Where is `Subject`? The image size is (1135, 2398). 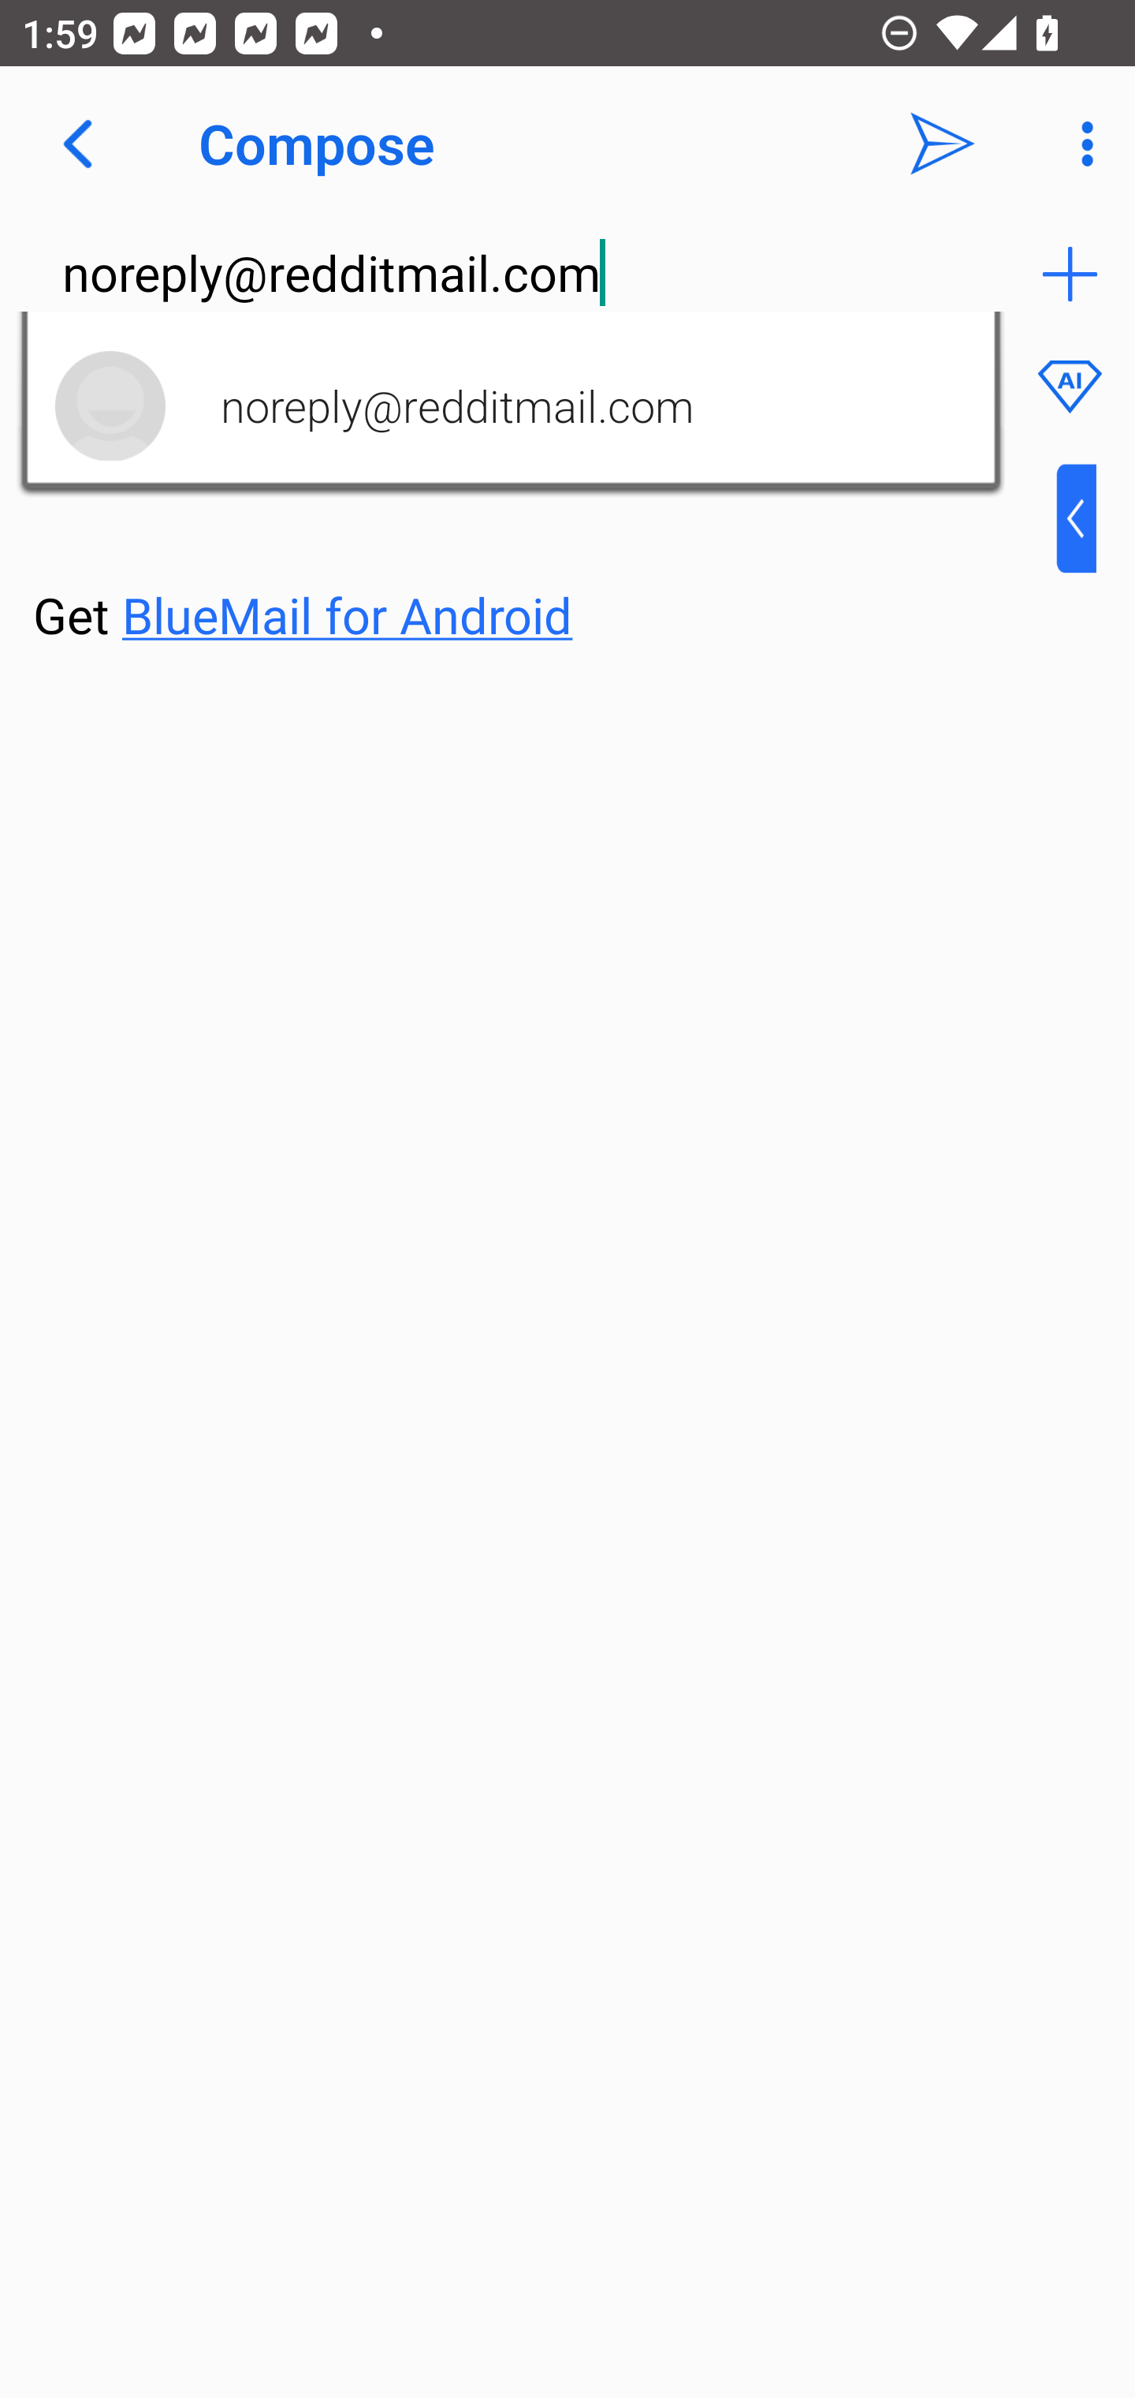
Subject is located at coordinates (462, 382).